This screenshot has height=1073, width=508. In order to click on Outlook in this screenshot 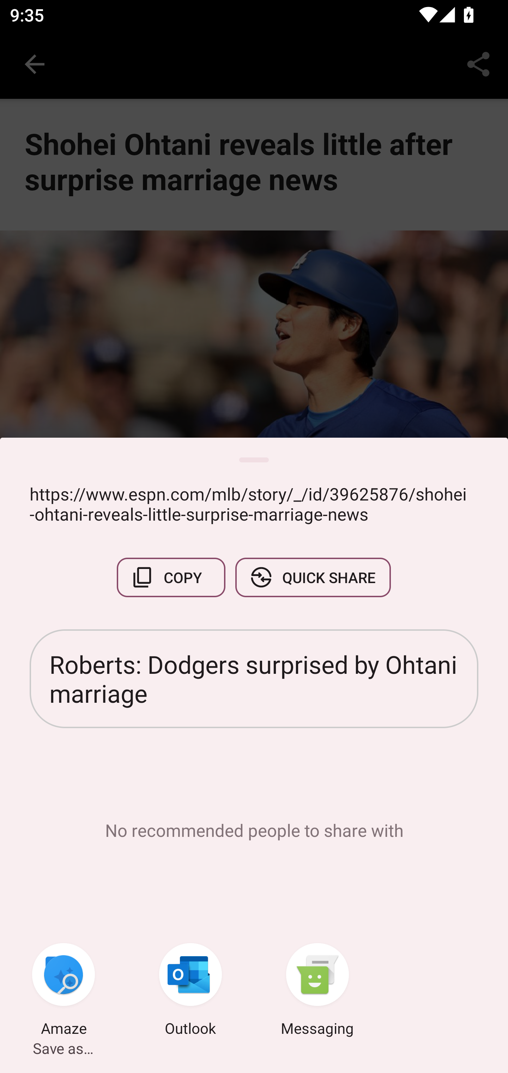, I will do `click(190, 991)`.